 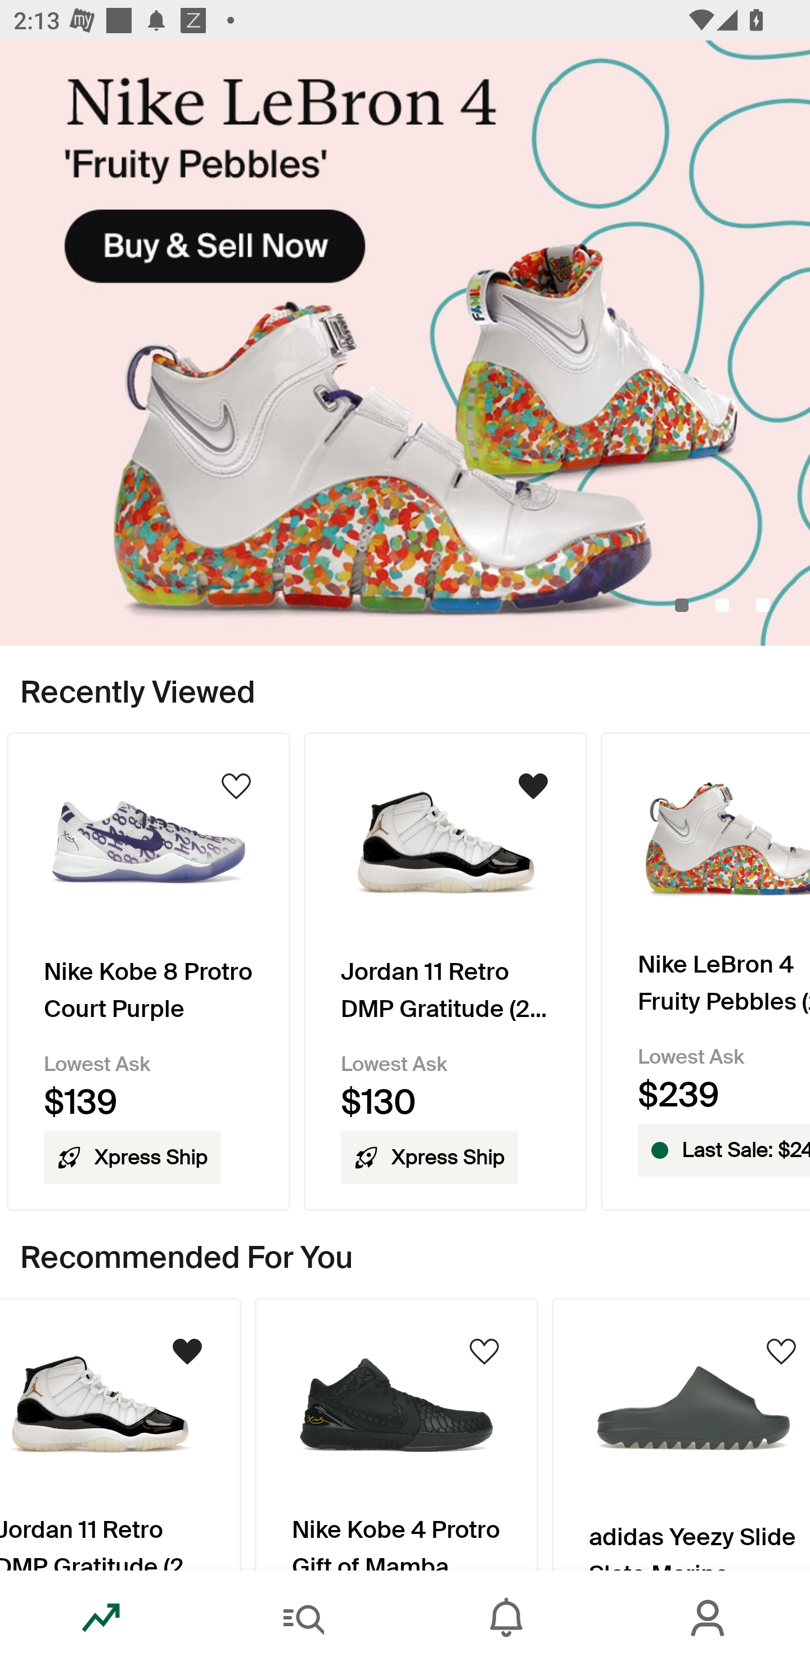 What do you see at coordinates (304, 1618) in the screenshot?
I see `Search` at bounding box center [304, 1618].